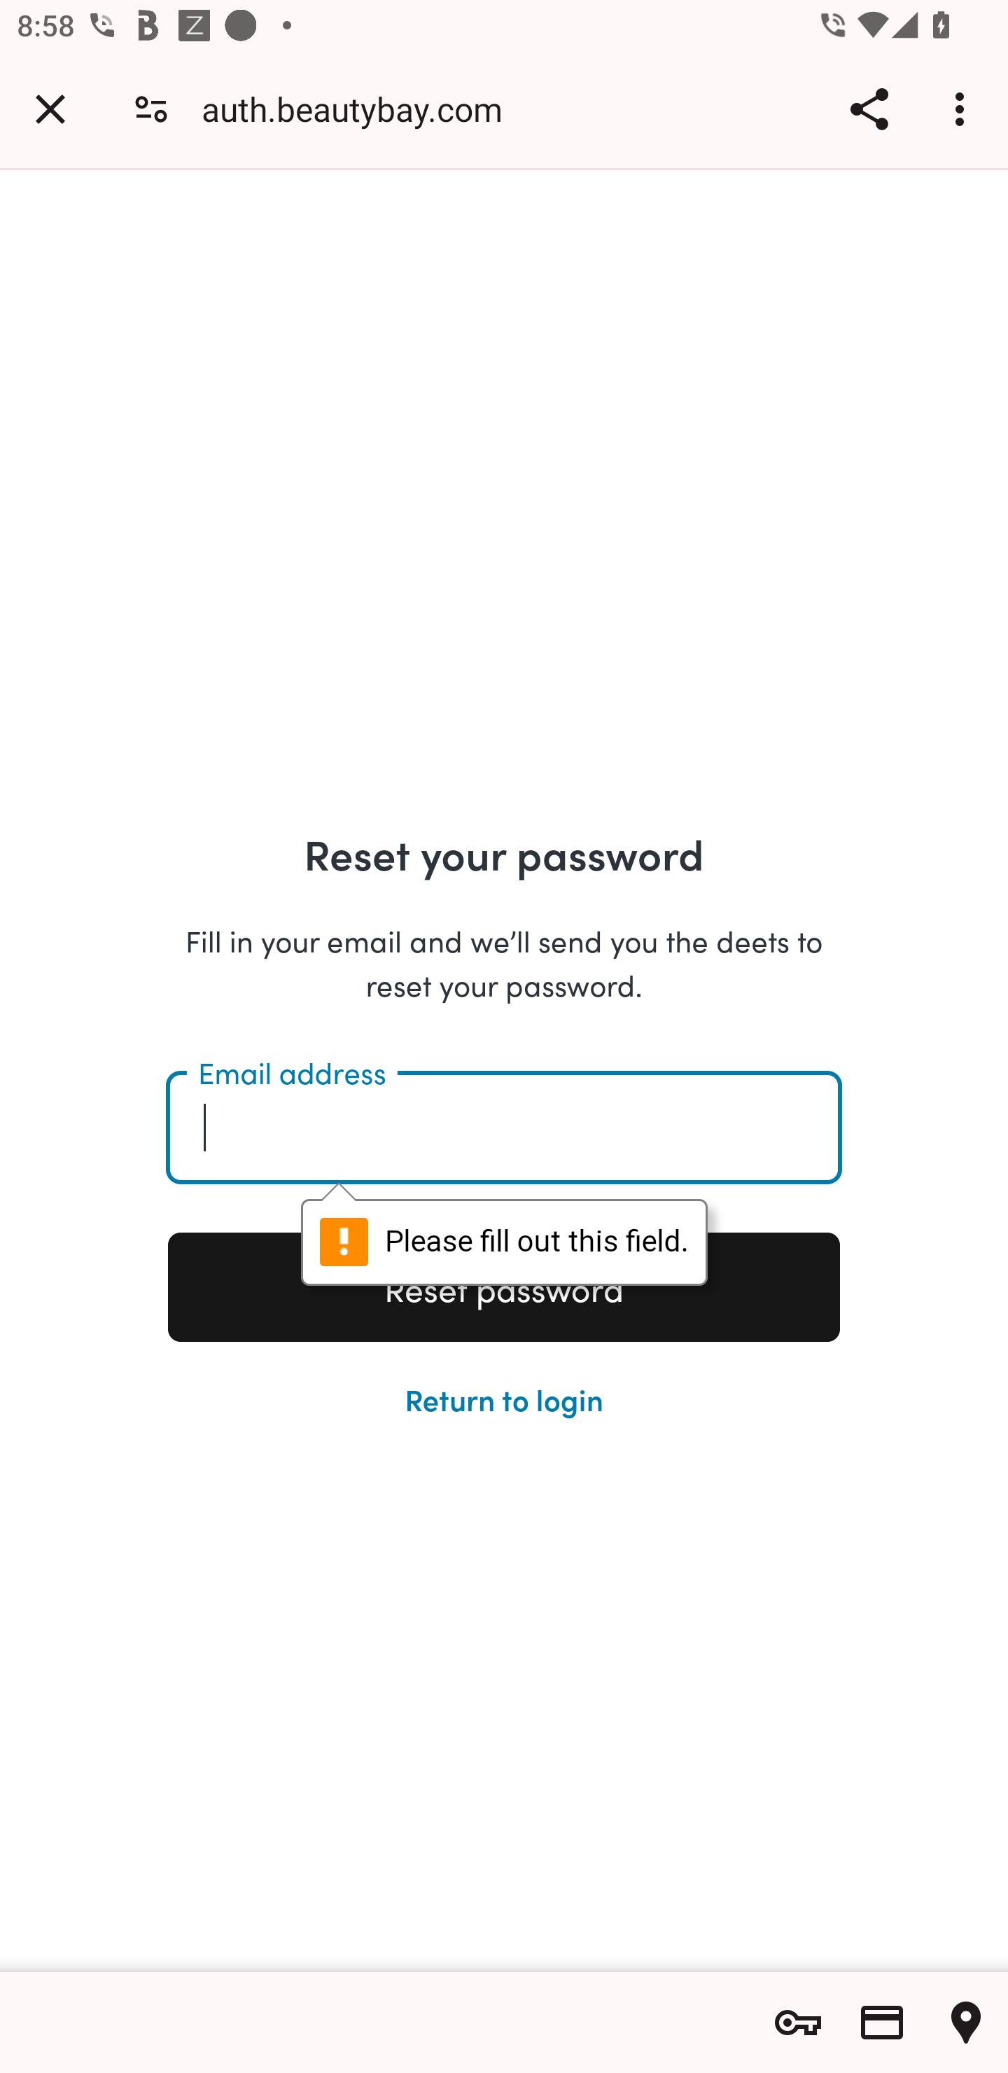 The height and width of the screenshot is (2073, 1008). What do you see at coordinates (50, 109) in the screenshot?
I see `Close tab` at bounding box center [50, 109].